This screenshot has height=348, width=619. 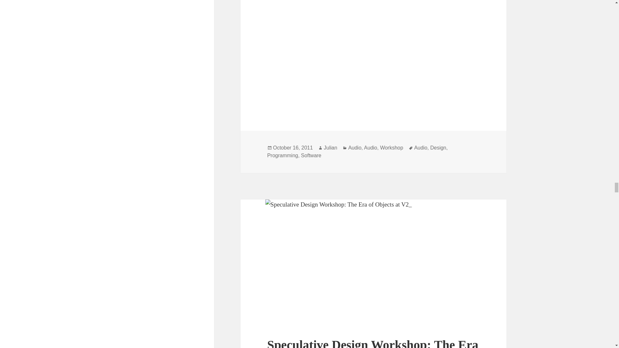 What do you see at coordinates (374, 52) in the screenshot?
I see `Henry by JulianBleecker, on Flickr` at bounding box center [374, 52].